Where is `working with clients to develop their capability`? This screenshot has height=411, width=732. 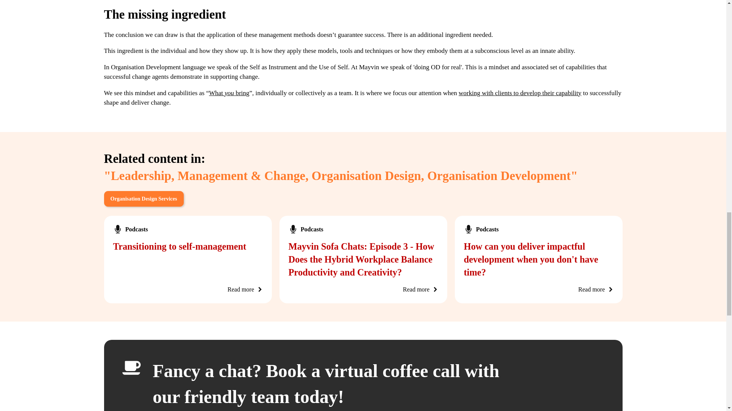
working with clients to develop their capability is located at coordinates (520, 93).